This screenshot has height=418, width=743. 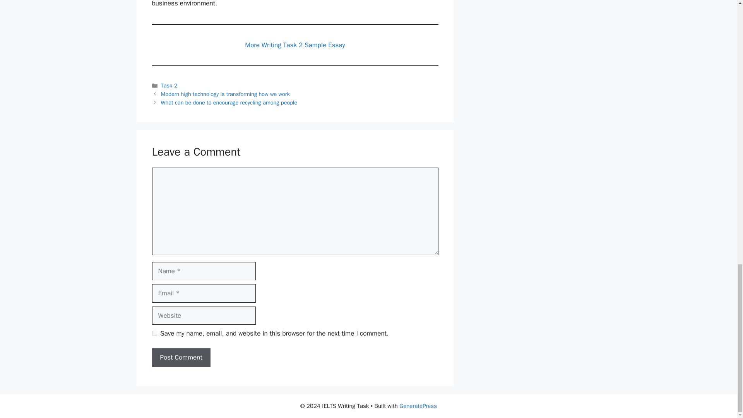 I want to click on More Writing Task 2 Sample Essay, so click(x=295, y=45).